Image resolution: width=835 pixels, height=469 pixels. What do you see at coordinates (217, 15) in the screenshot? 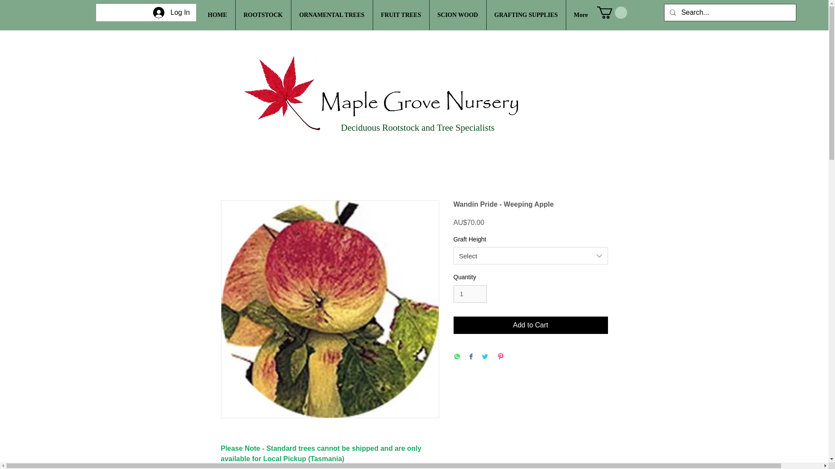
I see `HOME` at bounding box center [217, 15].